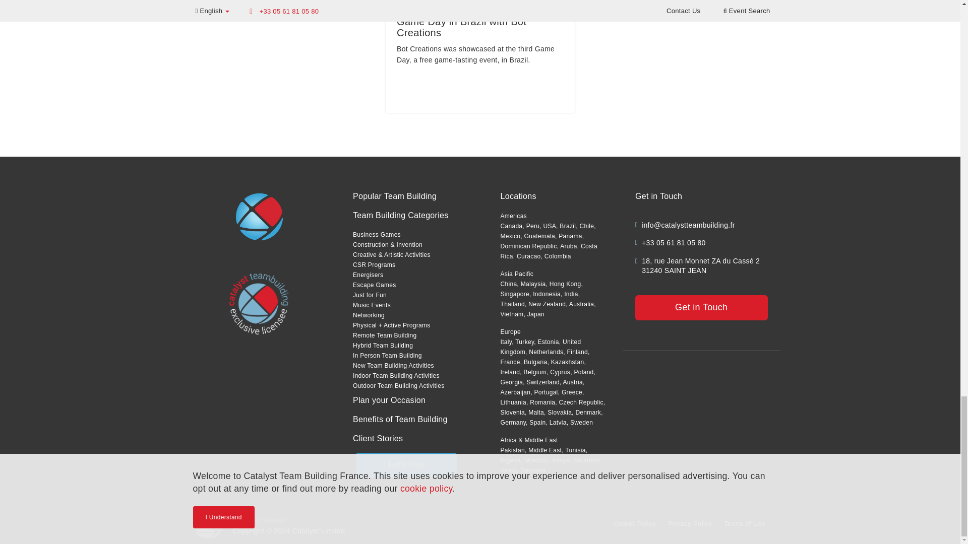 This screenshot has width=968, height=544. I want to click on Just for Fun, so click(370, 295).